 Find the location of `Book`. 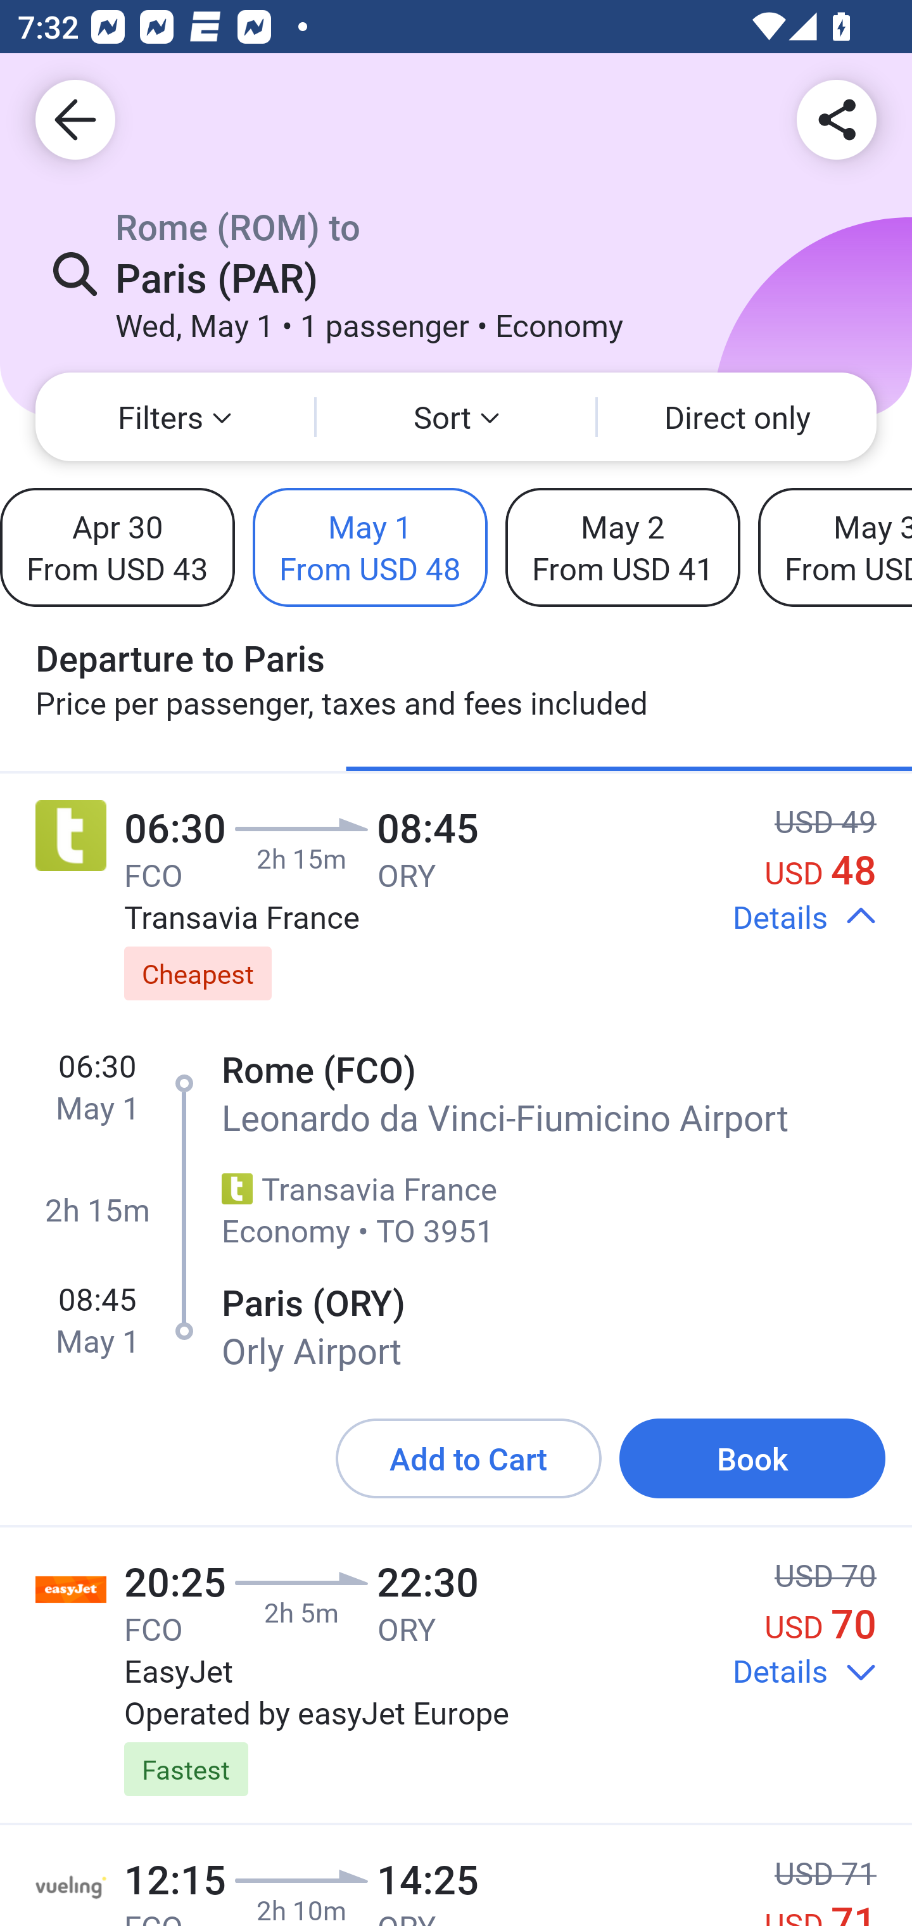

Book is located at coordinates (752, 1458).